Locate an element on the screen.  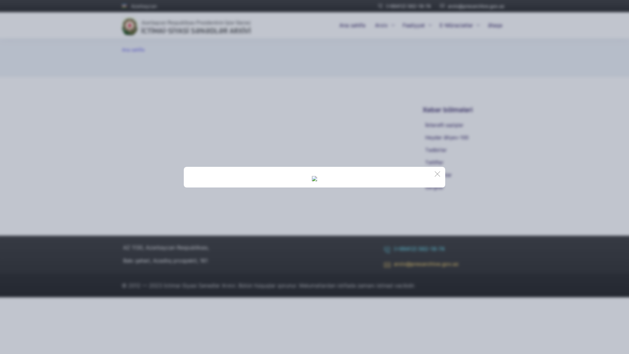
arxiv@presarchive.gov.az is located at coordinates (472, 6).